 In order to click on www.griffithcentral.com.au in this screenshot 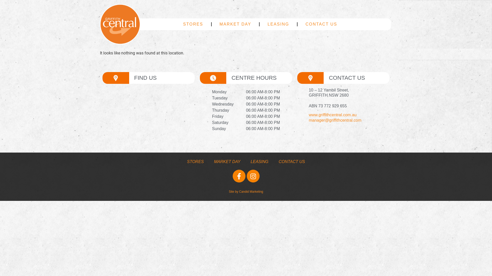, I will do `click(333, 115)`.